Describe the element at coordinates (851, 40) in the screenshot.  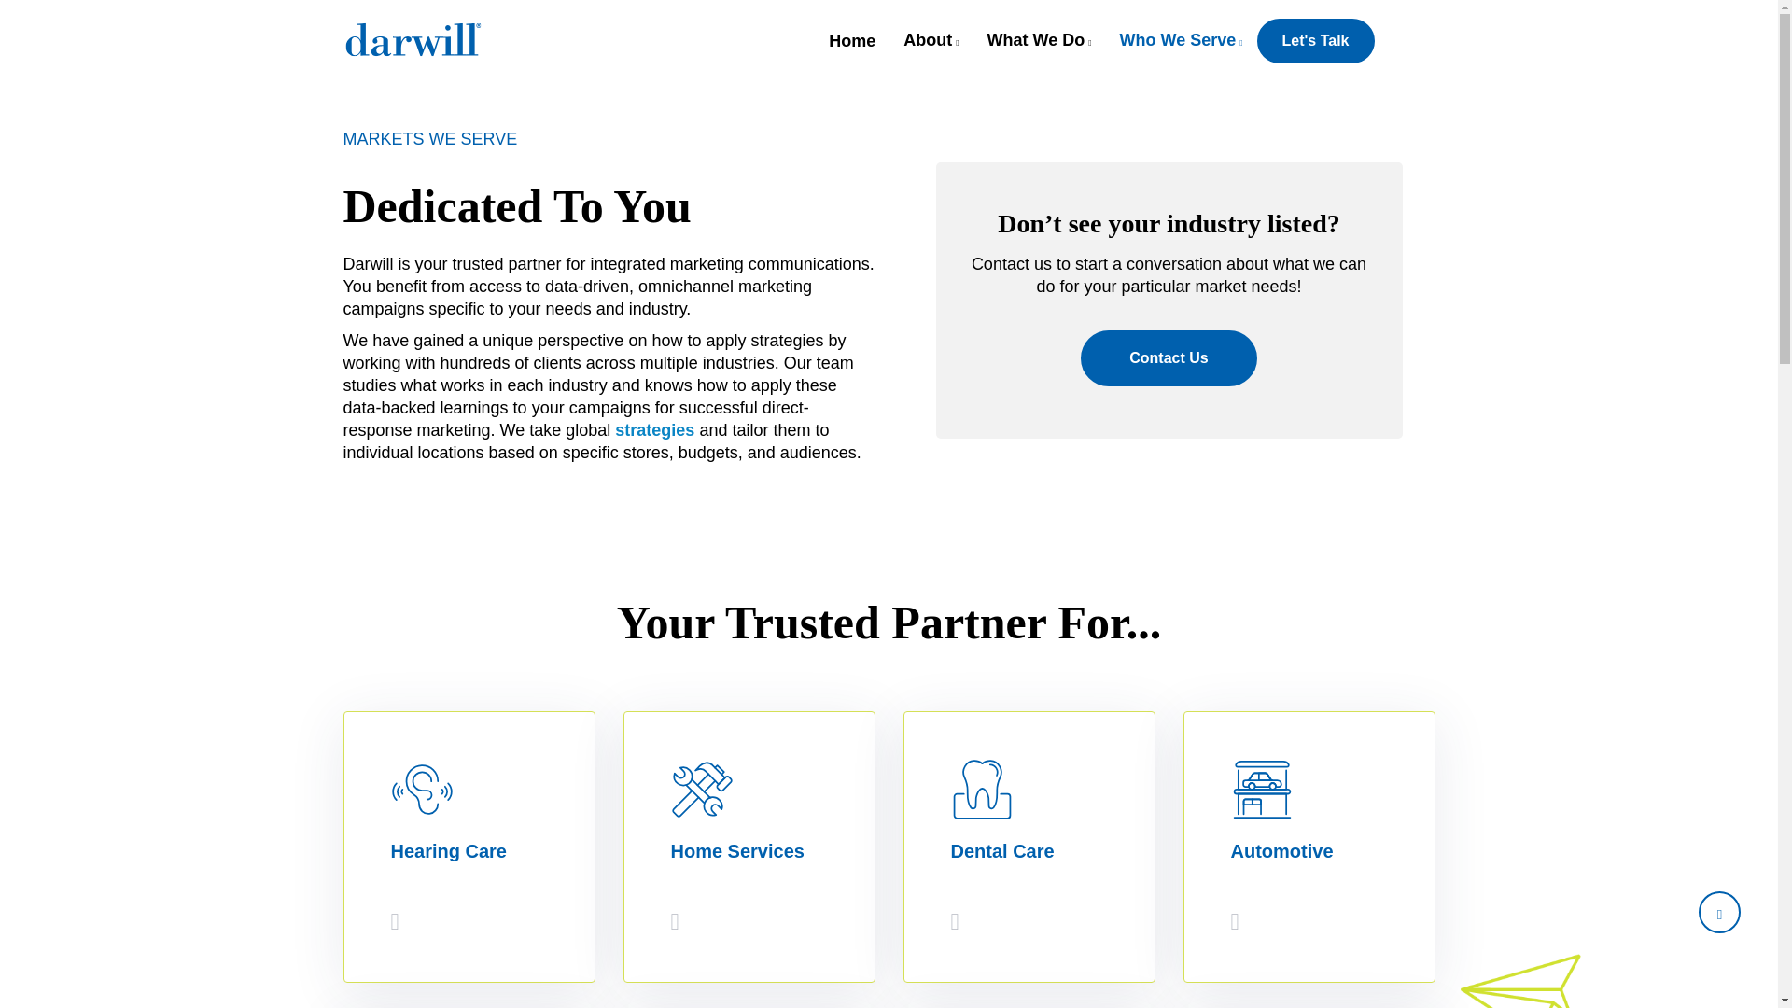
I see `Home` at that location.